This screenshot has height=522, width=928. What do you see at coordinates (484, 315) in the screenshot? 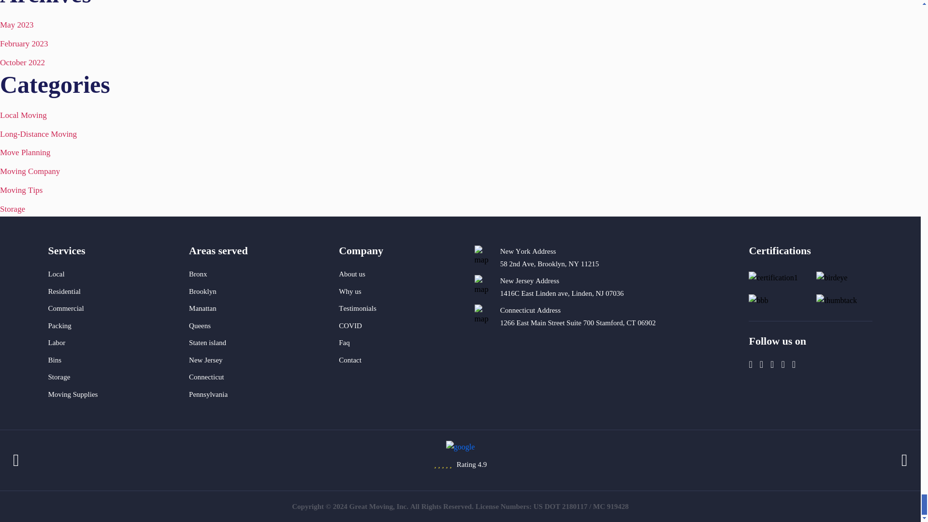
I see `map` at bounding box center [484, 315].